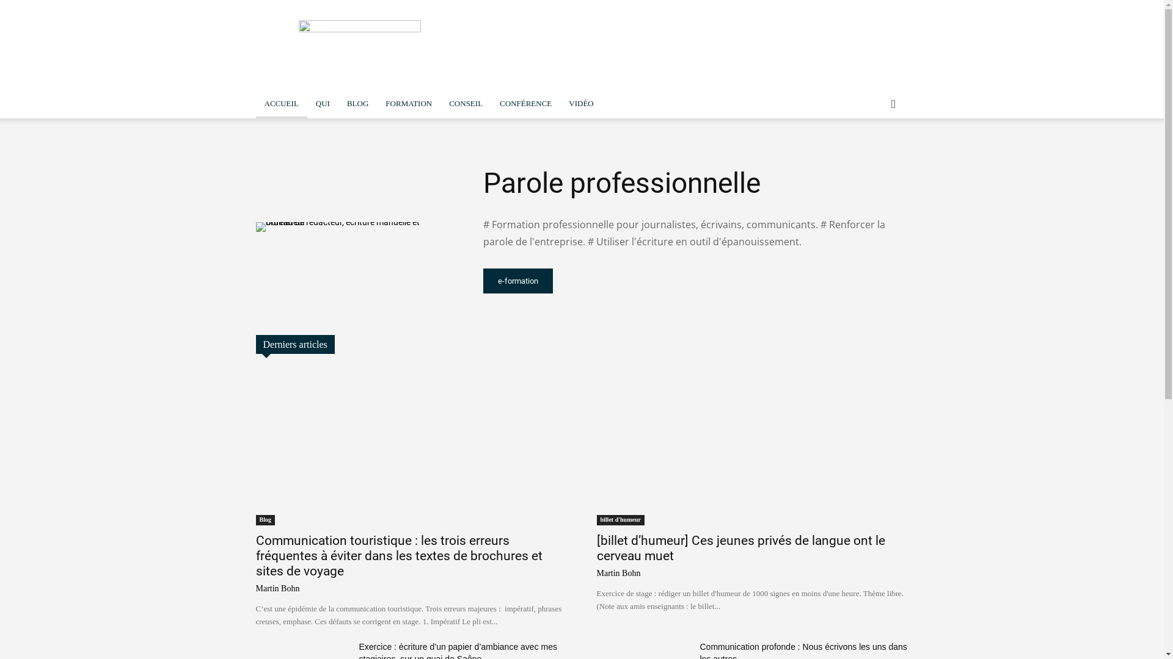  Describe the element at coordinates (281, 104) in the screenshot. I see `ACCUEIL` at that location.